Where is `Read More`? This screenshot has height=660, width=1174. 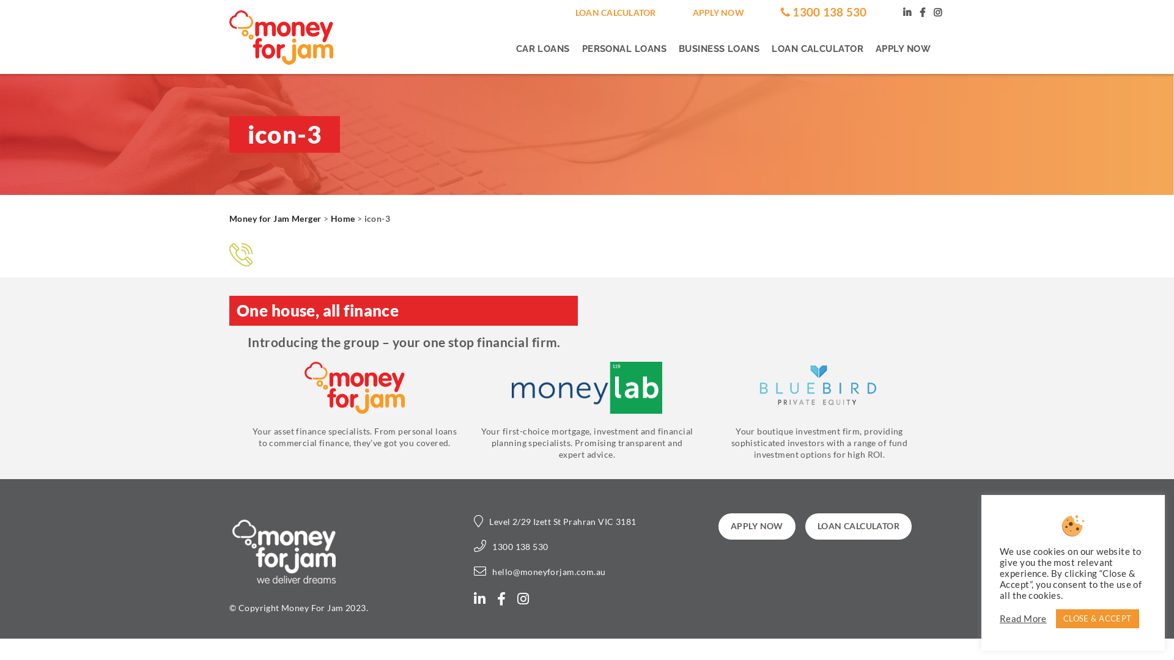 Read More is located at coordinates (1024, 619).